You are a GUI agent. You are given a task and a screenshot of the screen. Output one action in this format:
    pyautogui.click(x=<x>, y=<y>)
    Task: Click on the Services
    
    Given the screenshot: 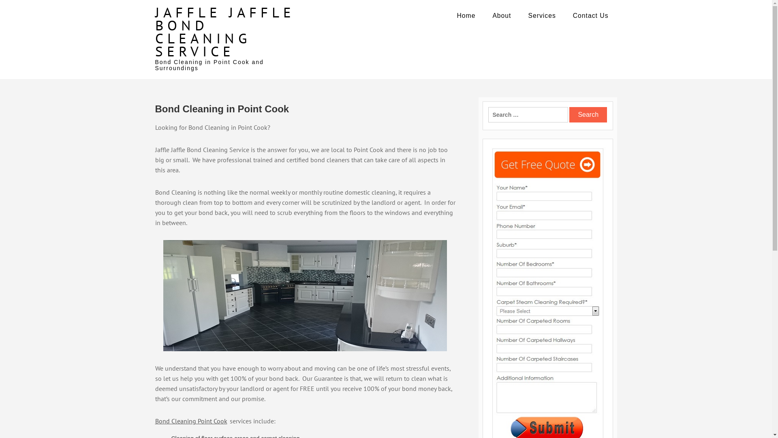 What is the action you would take?
    pyautogui.click(x=542, y=16)
    